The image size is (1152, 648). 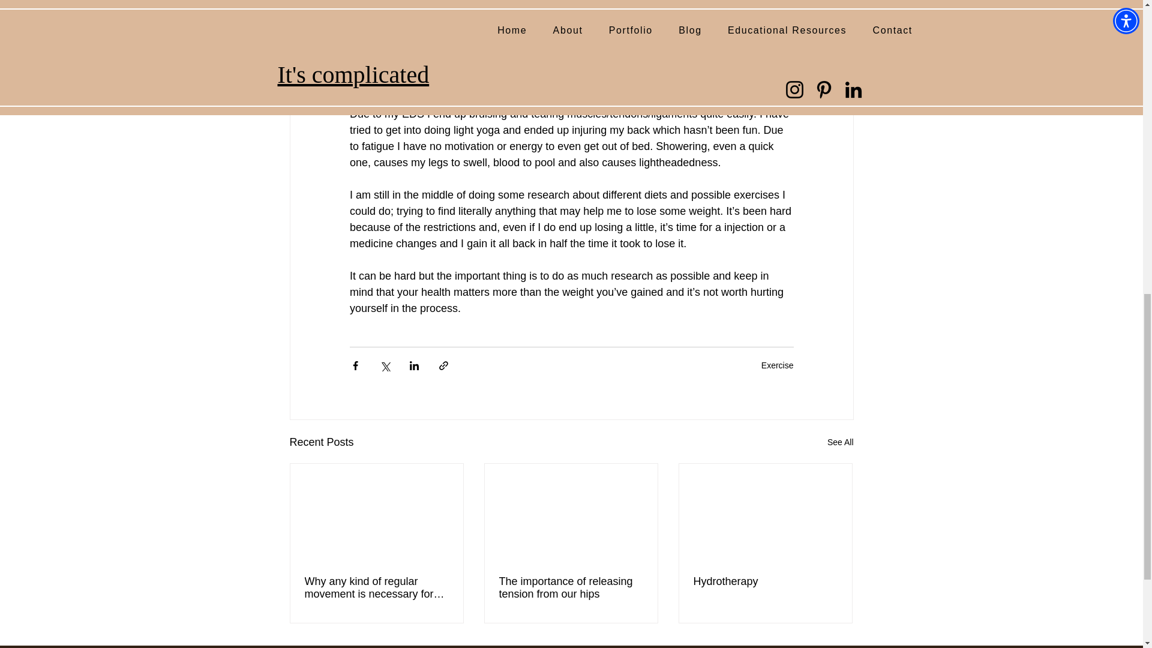 I want to click on The importance of releasing tension from our hips, so click(x=571, y=588).